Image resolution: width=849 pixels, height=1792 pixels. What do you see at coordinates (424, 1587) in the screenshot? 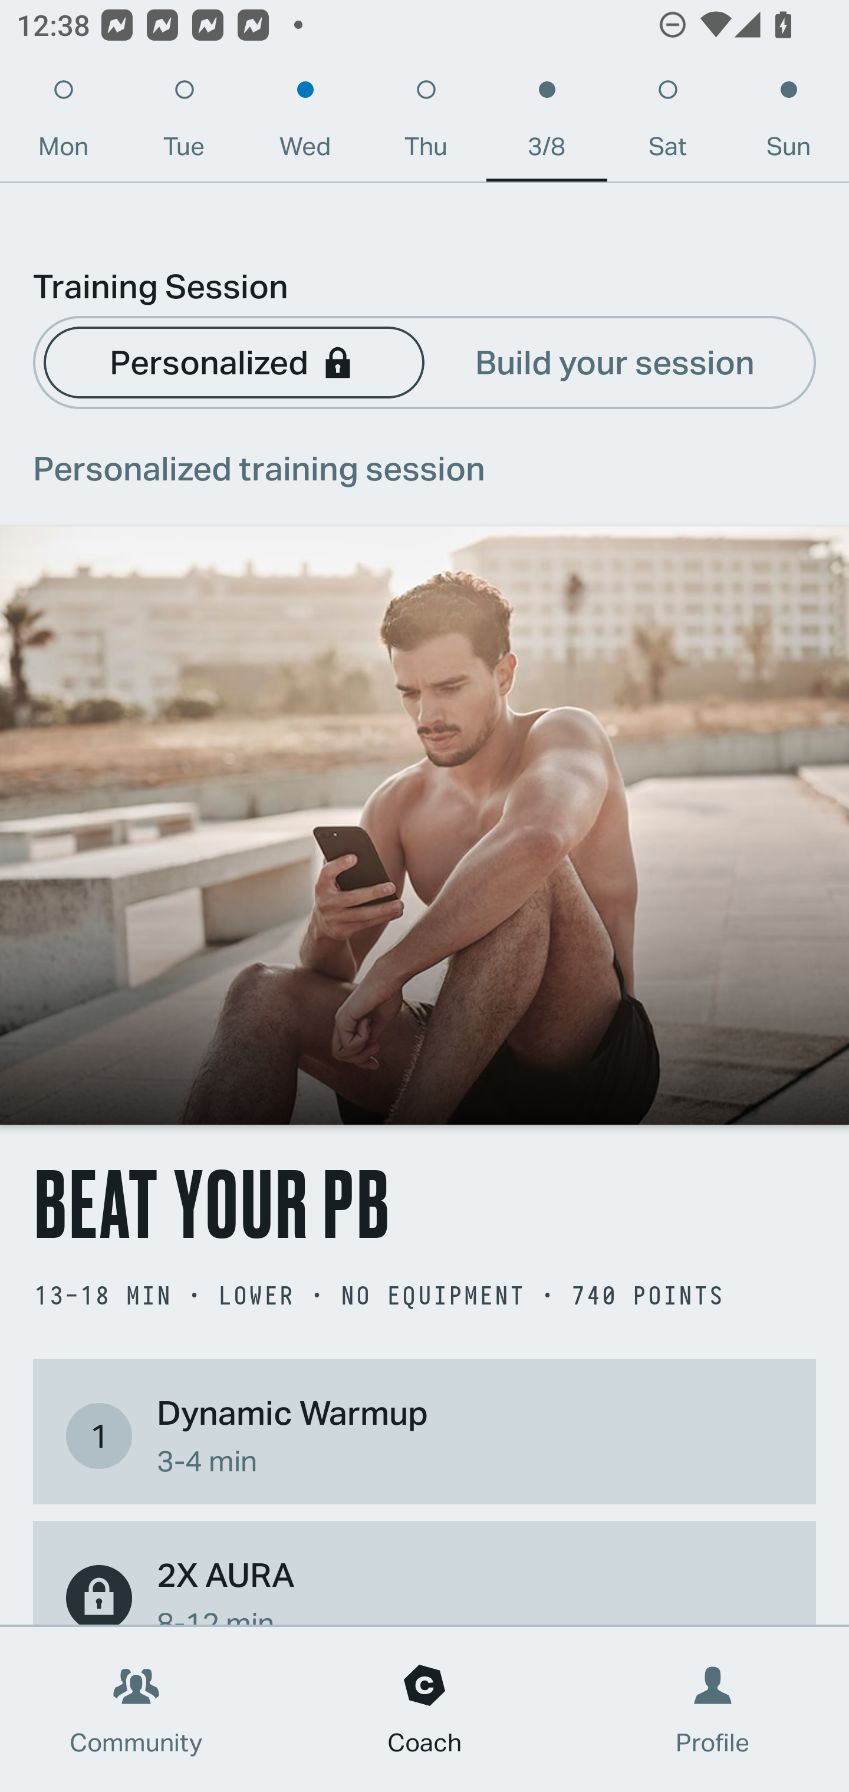
I see `2X AURA 8-12 min` at bounding box center [424, 1587].